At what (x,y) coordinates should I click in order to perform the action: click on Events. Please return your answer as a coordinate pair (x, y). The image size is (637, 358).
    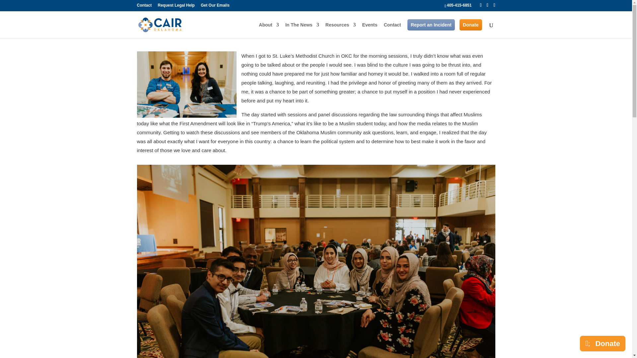
    Looking at the image, I should click on (370, 30).